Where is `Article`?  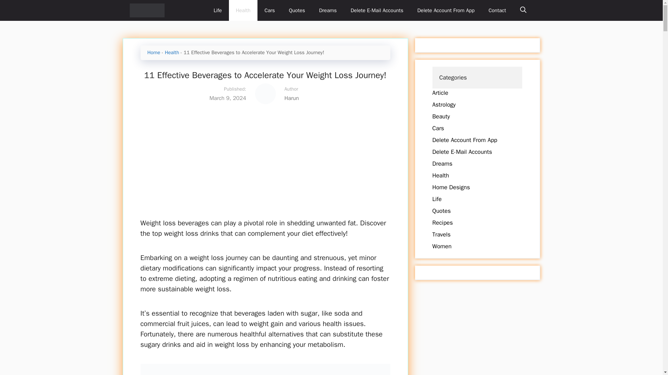 Article is located at coordinates (440, 93).